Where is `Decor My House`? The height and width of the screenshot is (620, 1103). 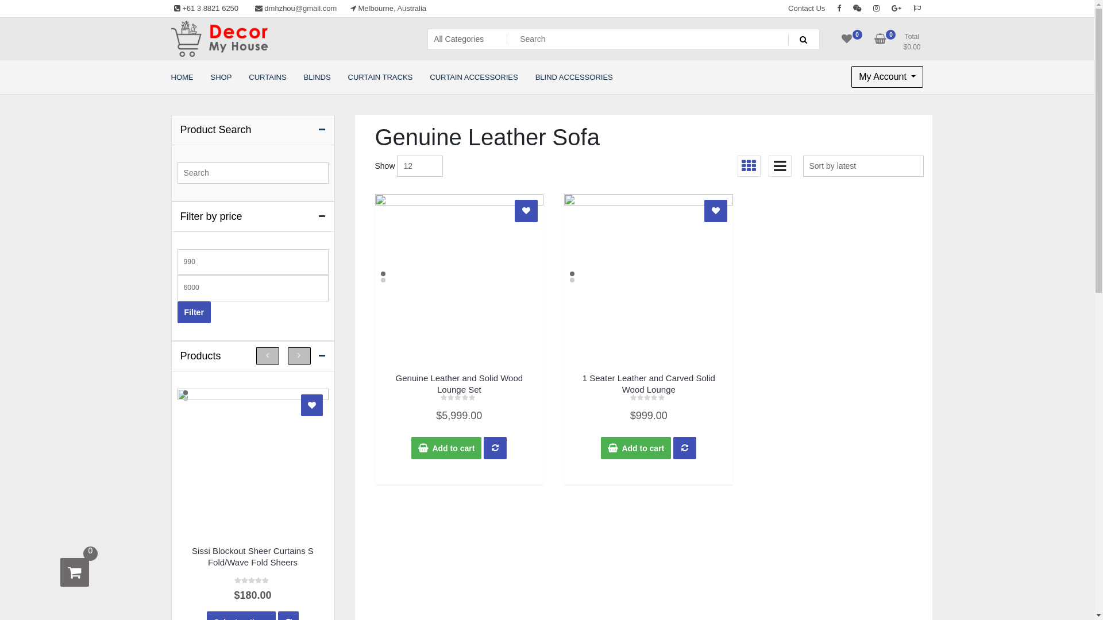
Decor My House is located at coordinates (239, 69).